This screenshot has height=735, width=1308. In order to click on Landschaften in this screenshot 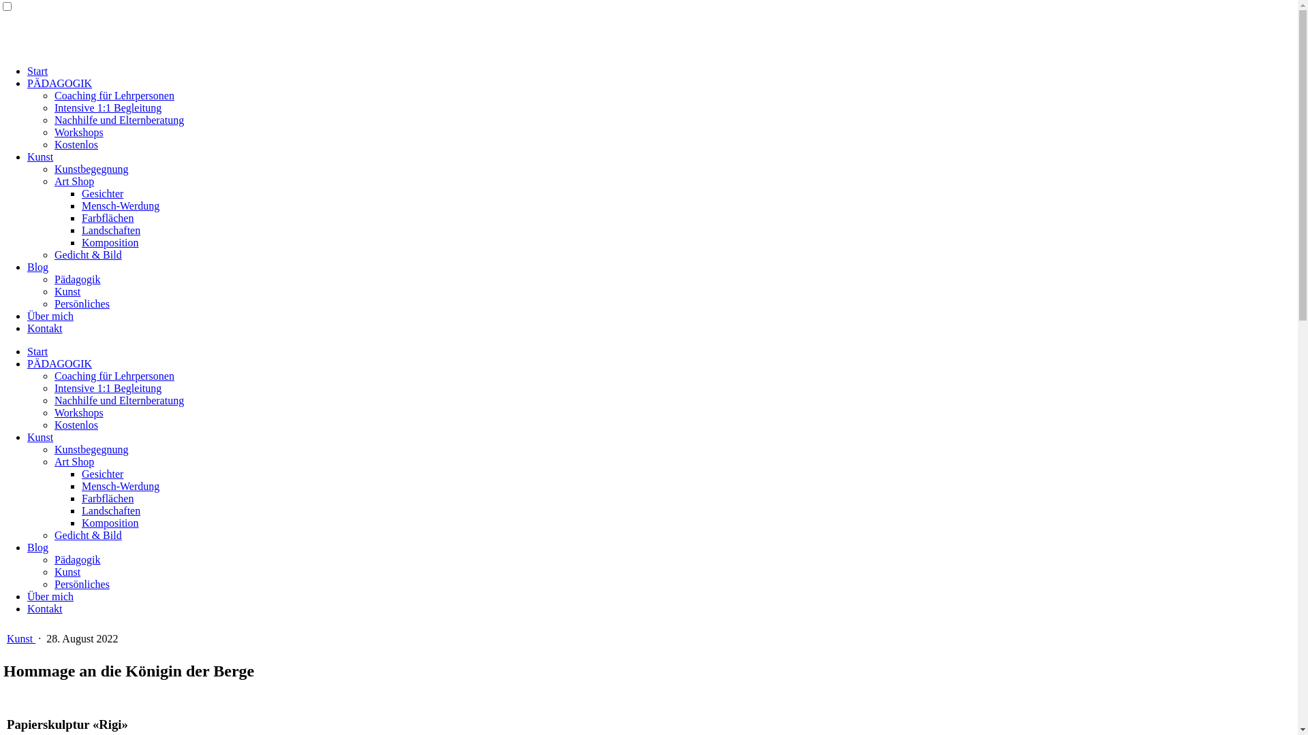, I will do `click(111, 230)`.